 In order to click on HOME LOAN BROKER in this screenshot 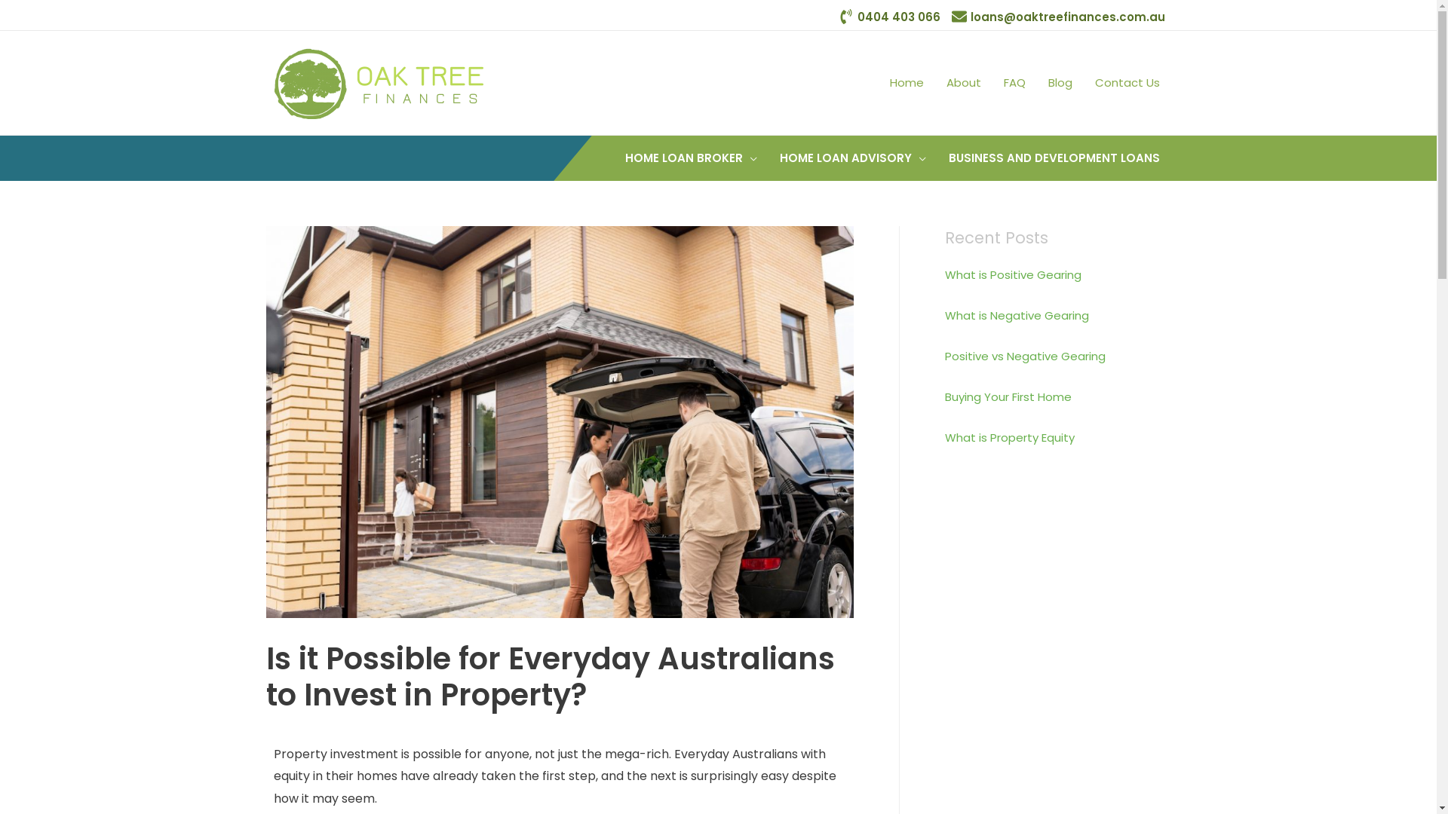, I will do `click(691, 158)`.